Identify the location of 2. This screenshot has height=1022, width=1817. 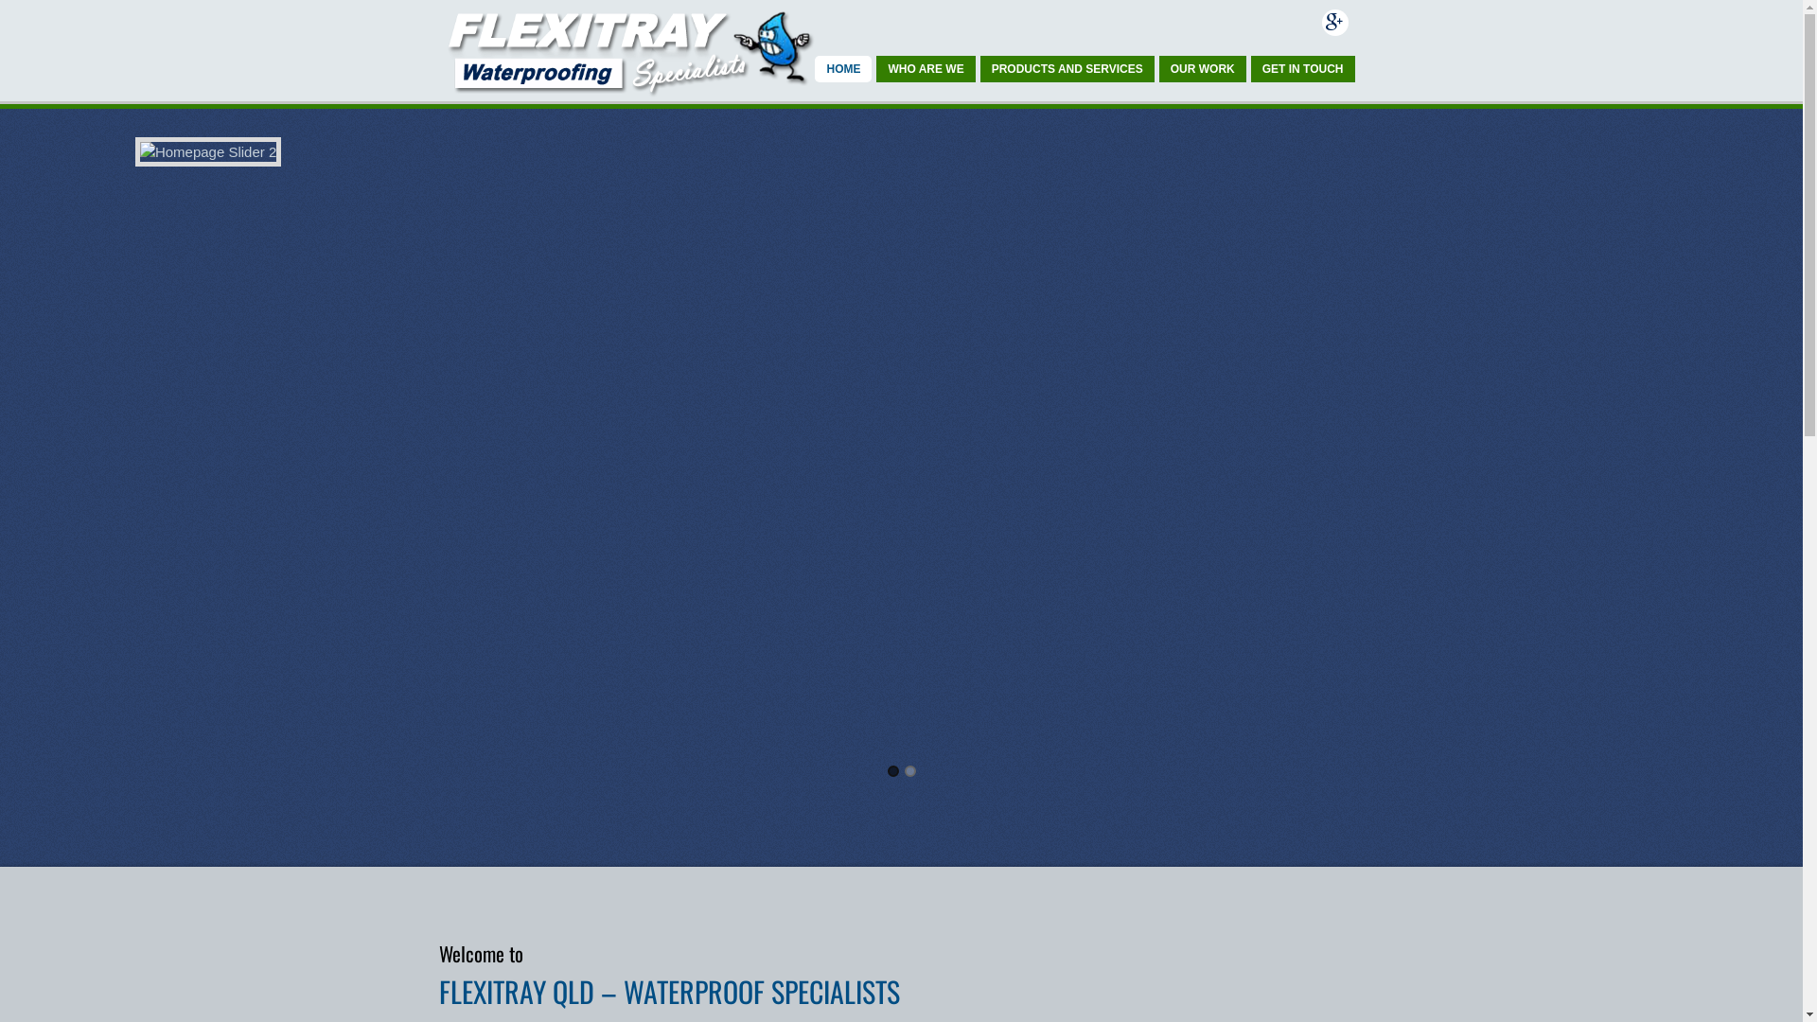
(910, 771).